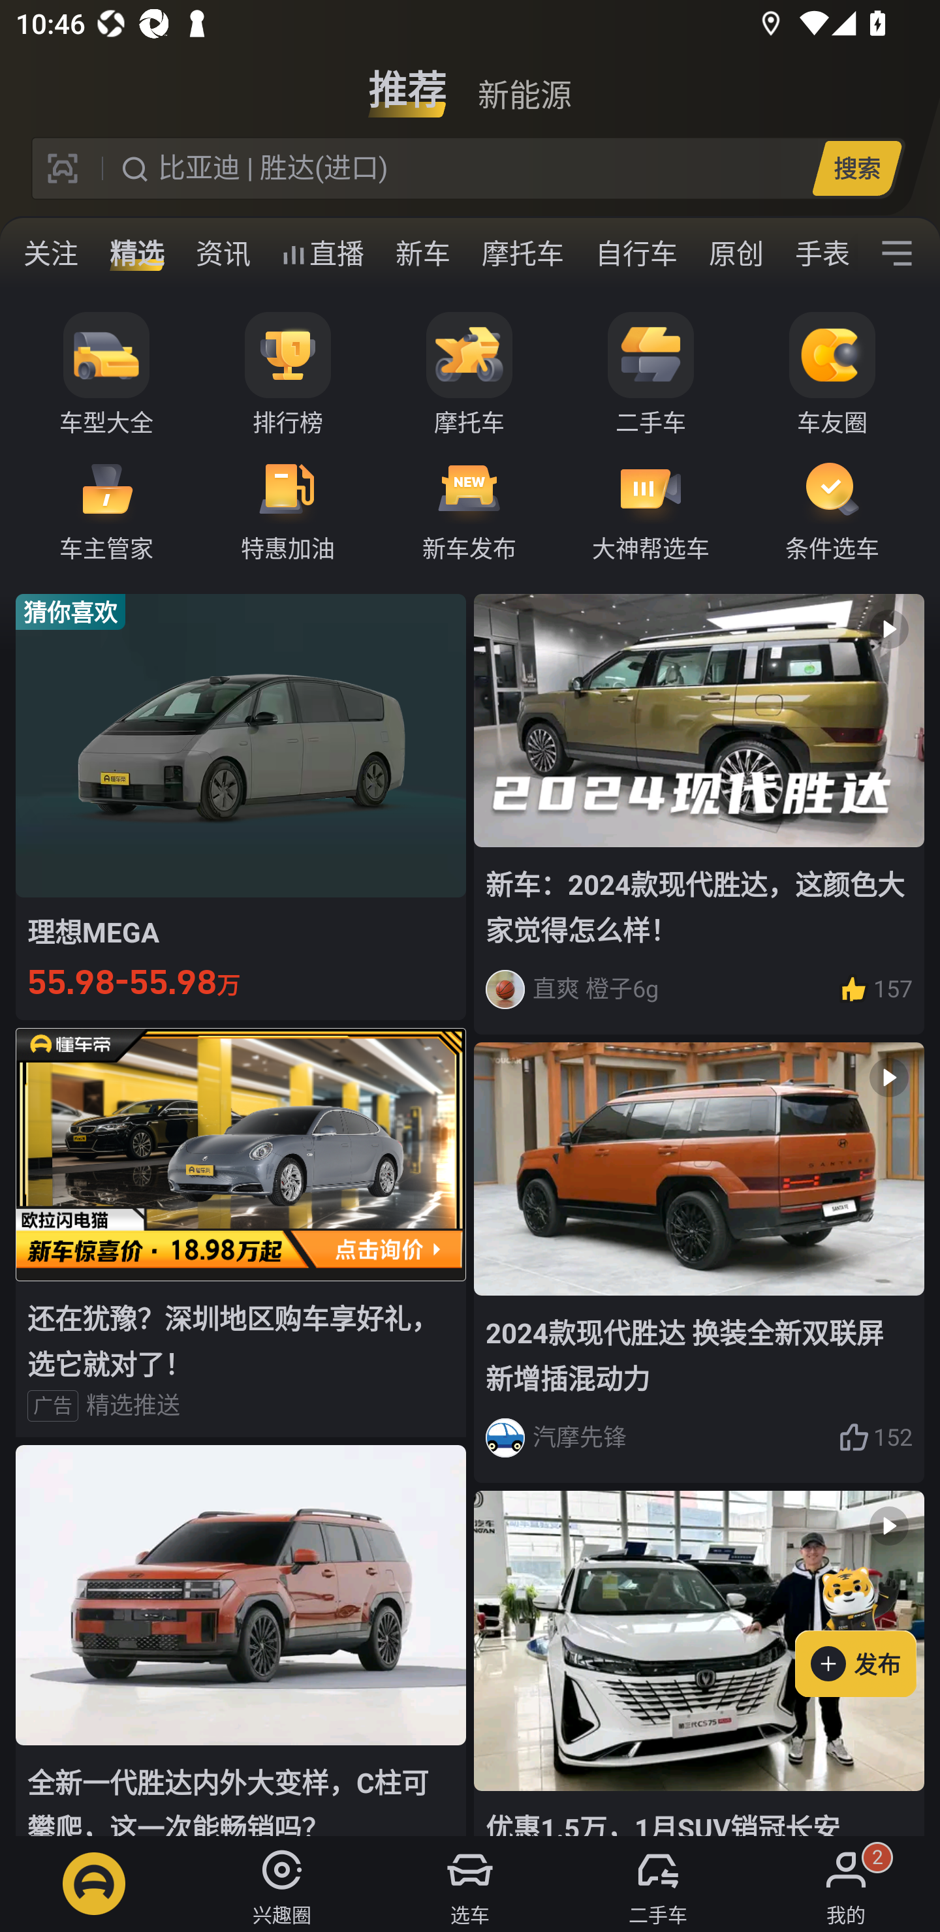  I want to click on  2024款现代胜达 换装全新双联屏 新增插混动力 汽摩先锋 152, so click(698, 1264).